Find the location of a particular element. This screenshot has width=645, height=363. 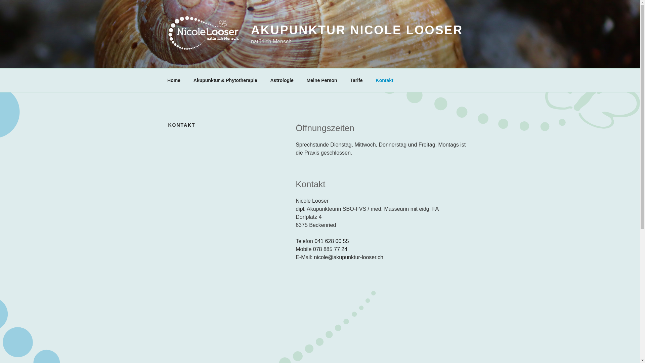

Astrologie is located at coordinates (282, 80).